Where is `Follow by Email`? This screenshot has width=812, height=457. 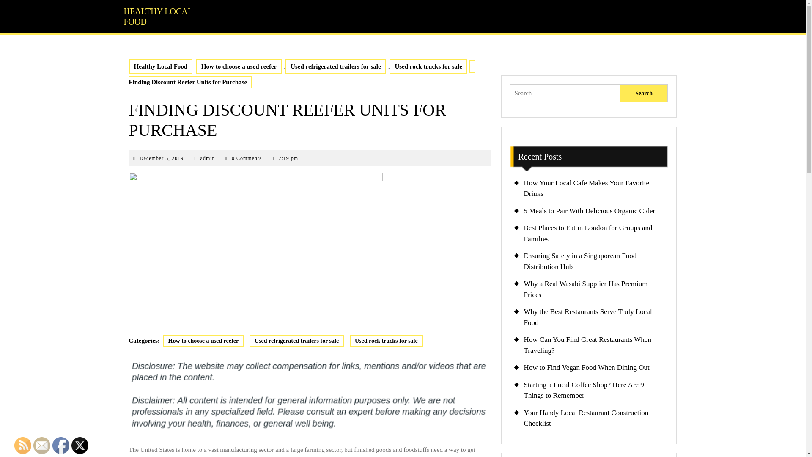
Follow by Email is located at coordinates (41, 445).